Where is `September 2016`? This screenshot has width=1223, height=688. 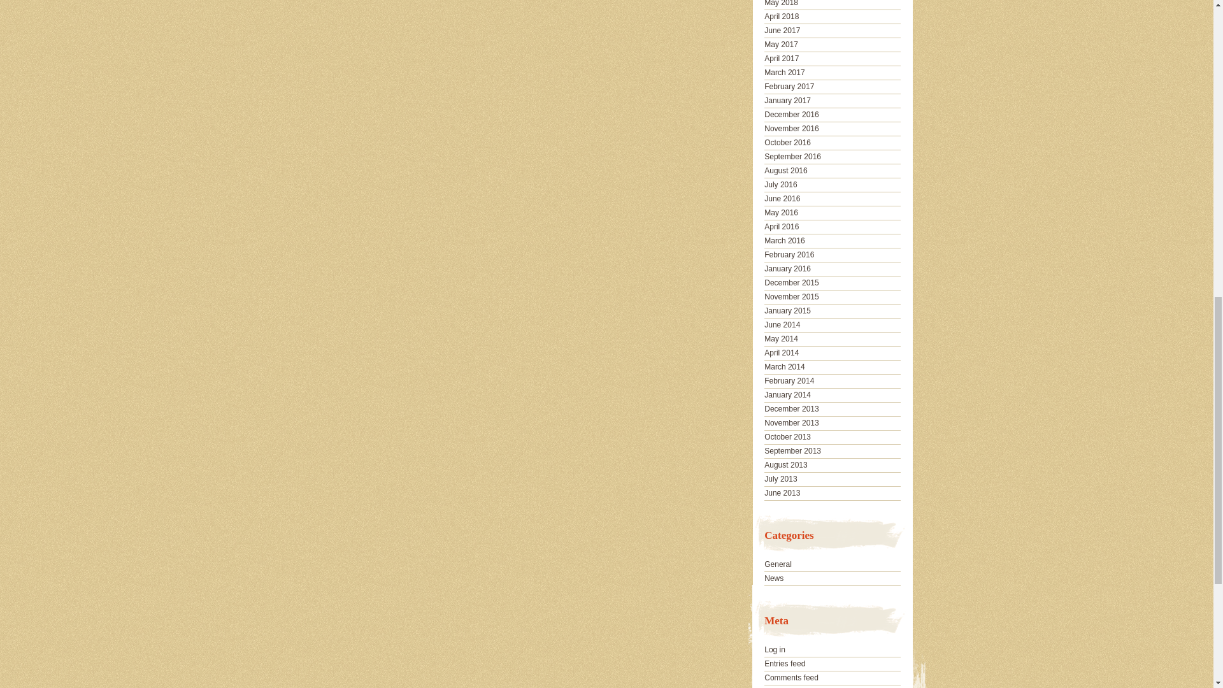
September 2016 is located at coordinates (792, 156).